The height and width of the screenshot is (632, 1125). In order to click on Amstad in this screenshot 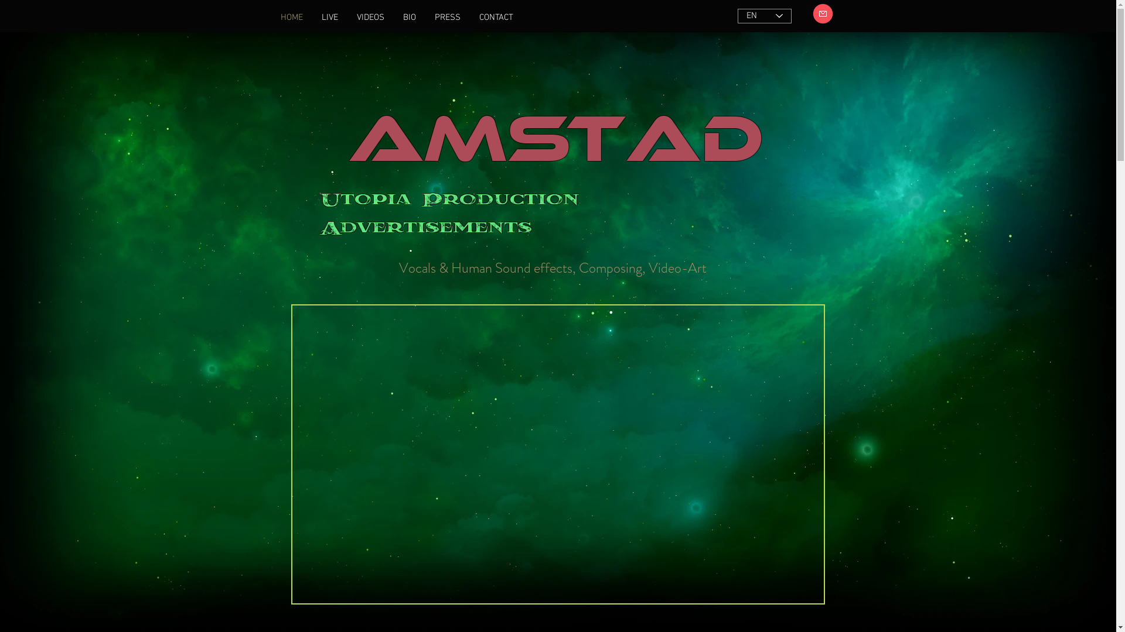, I will do `click(555, 125)`.